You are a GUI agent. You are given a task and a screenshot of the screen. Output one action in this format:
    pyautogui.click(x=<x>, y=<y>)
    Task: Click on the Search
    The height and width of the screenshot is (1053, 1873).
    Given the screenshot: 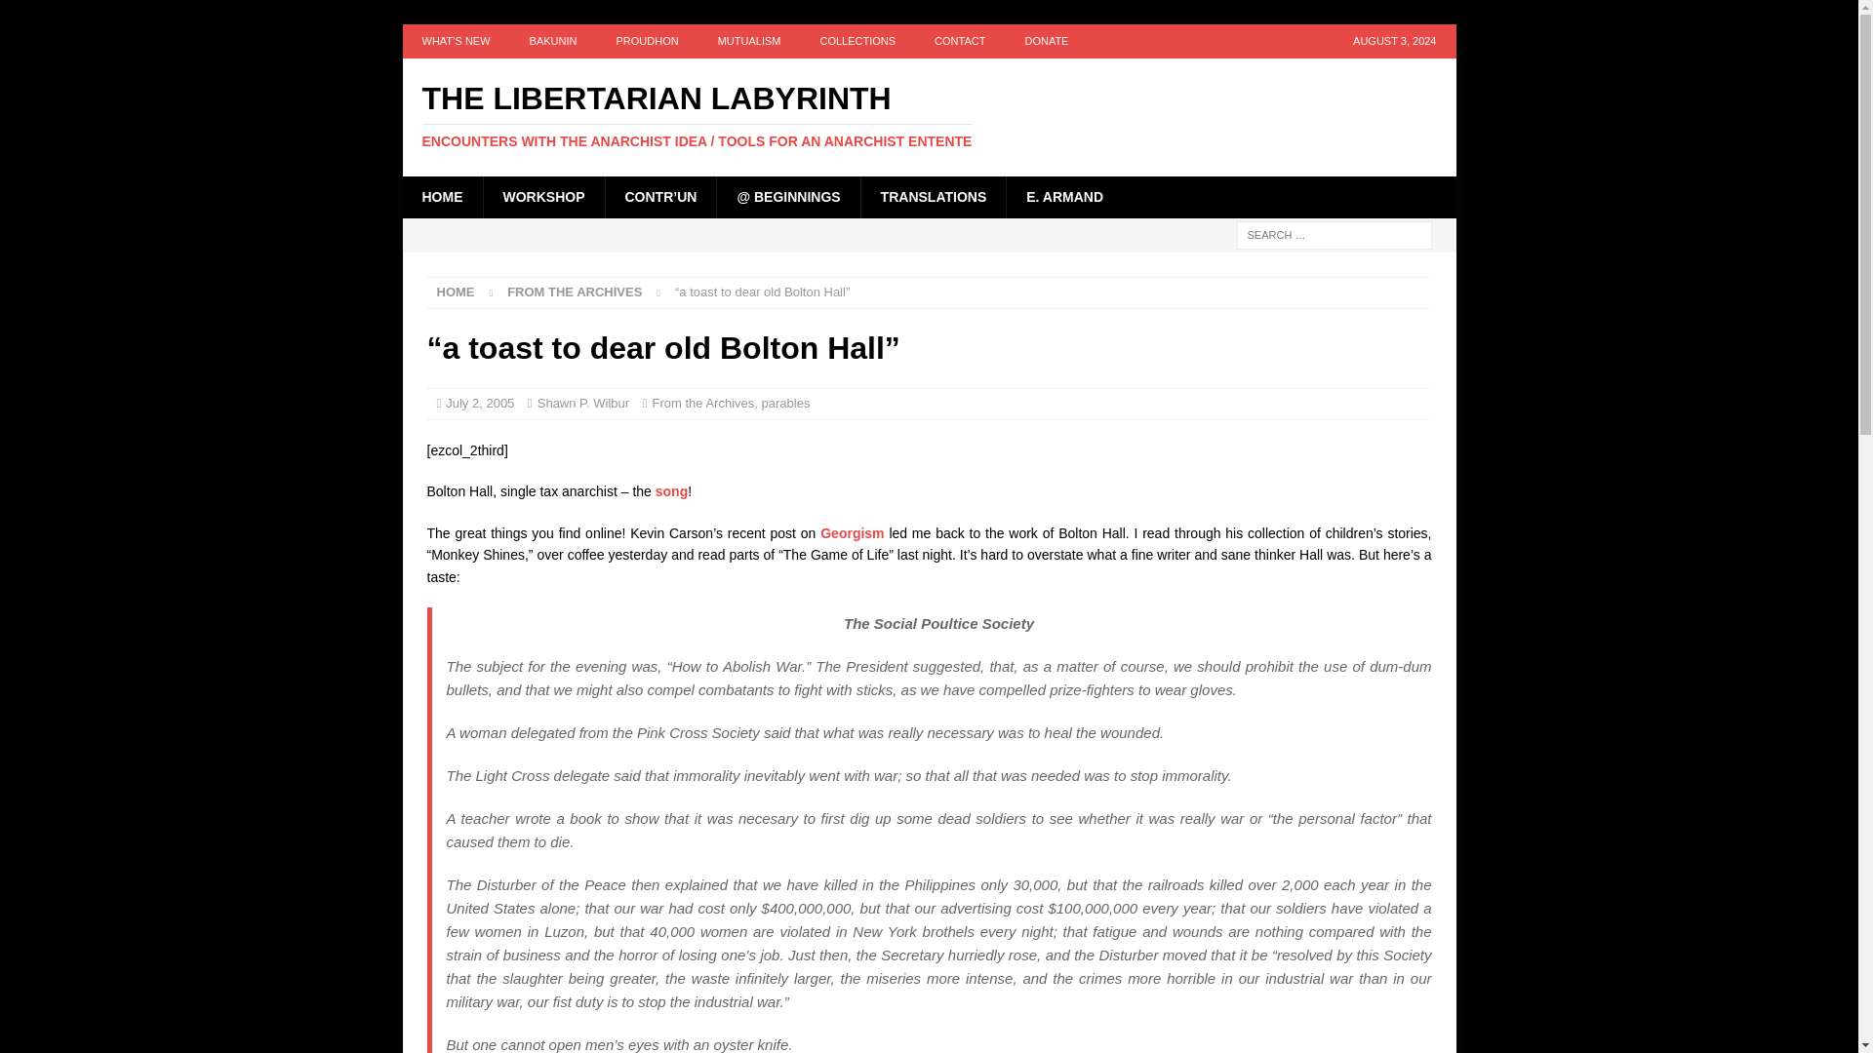 What is the action you would take?
    pyautogui.click(x=72, y=16)
    